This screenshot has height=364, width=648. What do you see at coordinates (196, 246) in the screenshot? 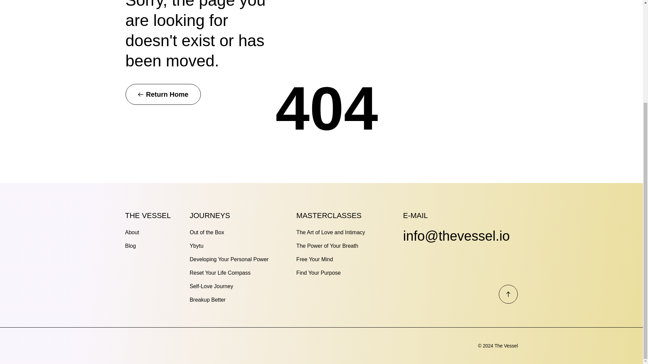
I see `Ybytu` at bounding box center [196, 246].